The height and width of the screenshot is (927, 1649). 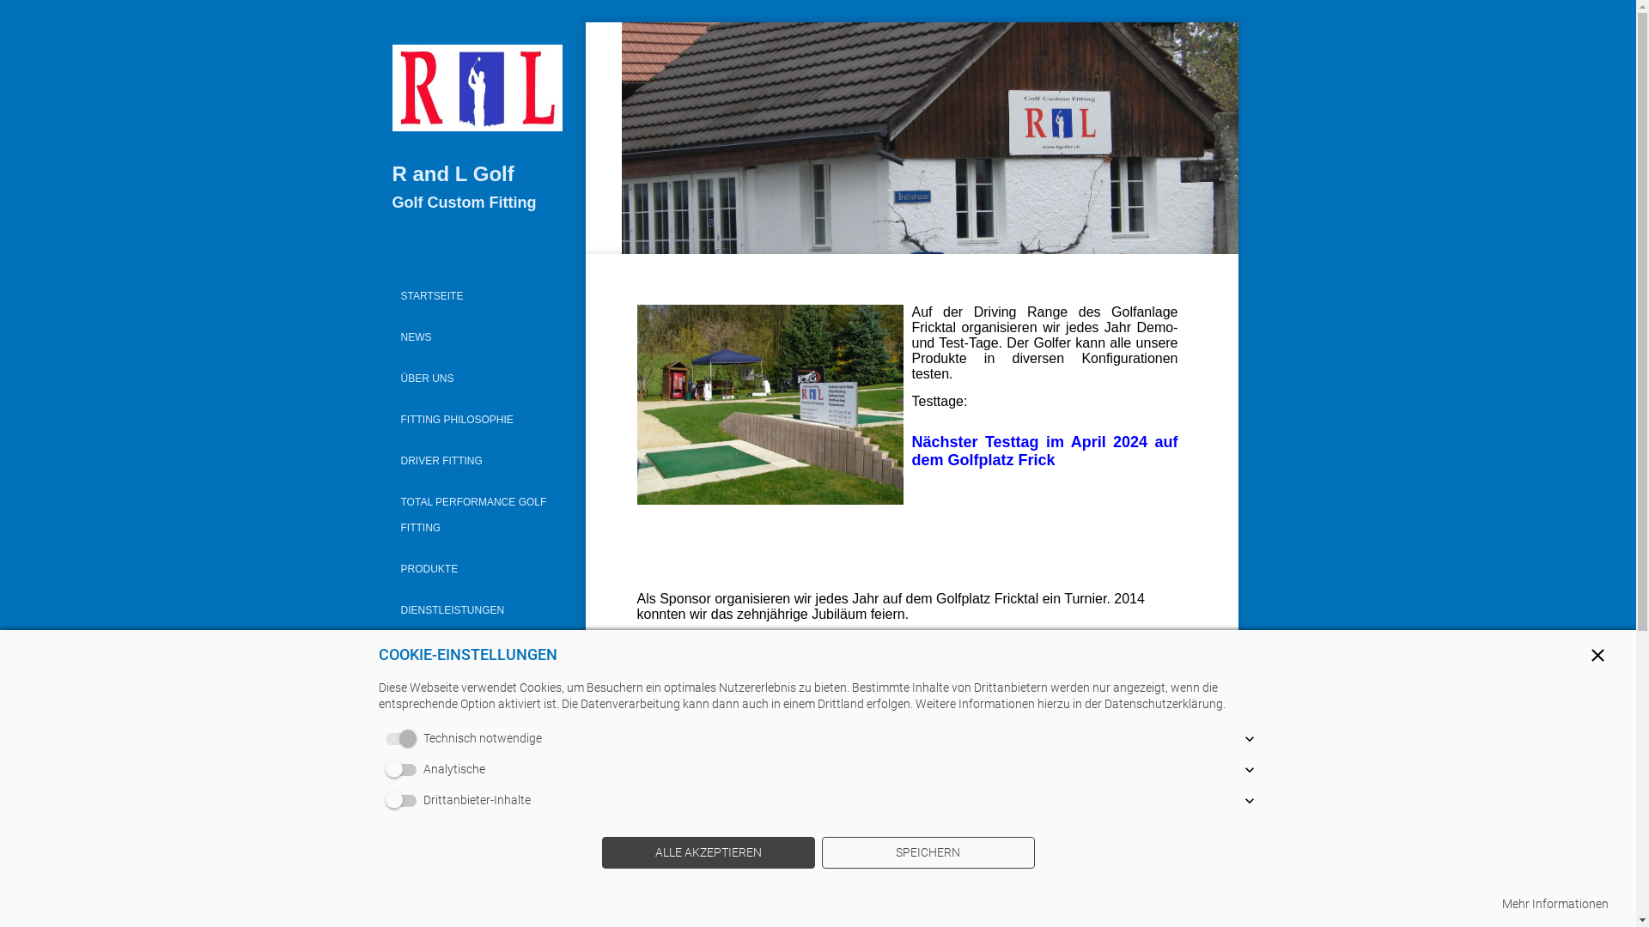 I want to click on ALLE AKZEPTIEREN, so click(x=708, y=853).